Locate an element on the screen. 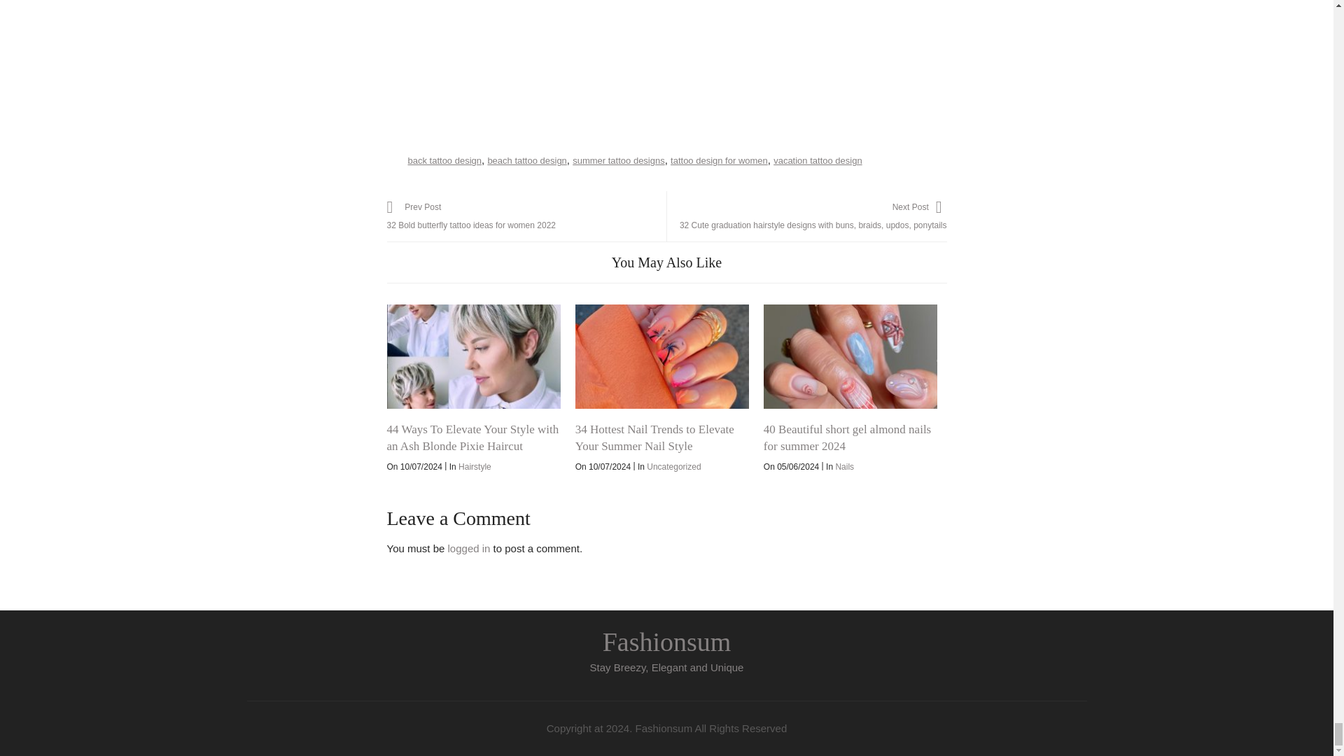 The width and height of the screenshot is (1344, 756). 34 Hottest Nail Trends to Elevate Your Summer Nail Style is located at coordinates (654, 437).